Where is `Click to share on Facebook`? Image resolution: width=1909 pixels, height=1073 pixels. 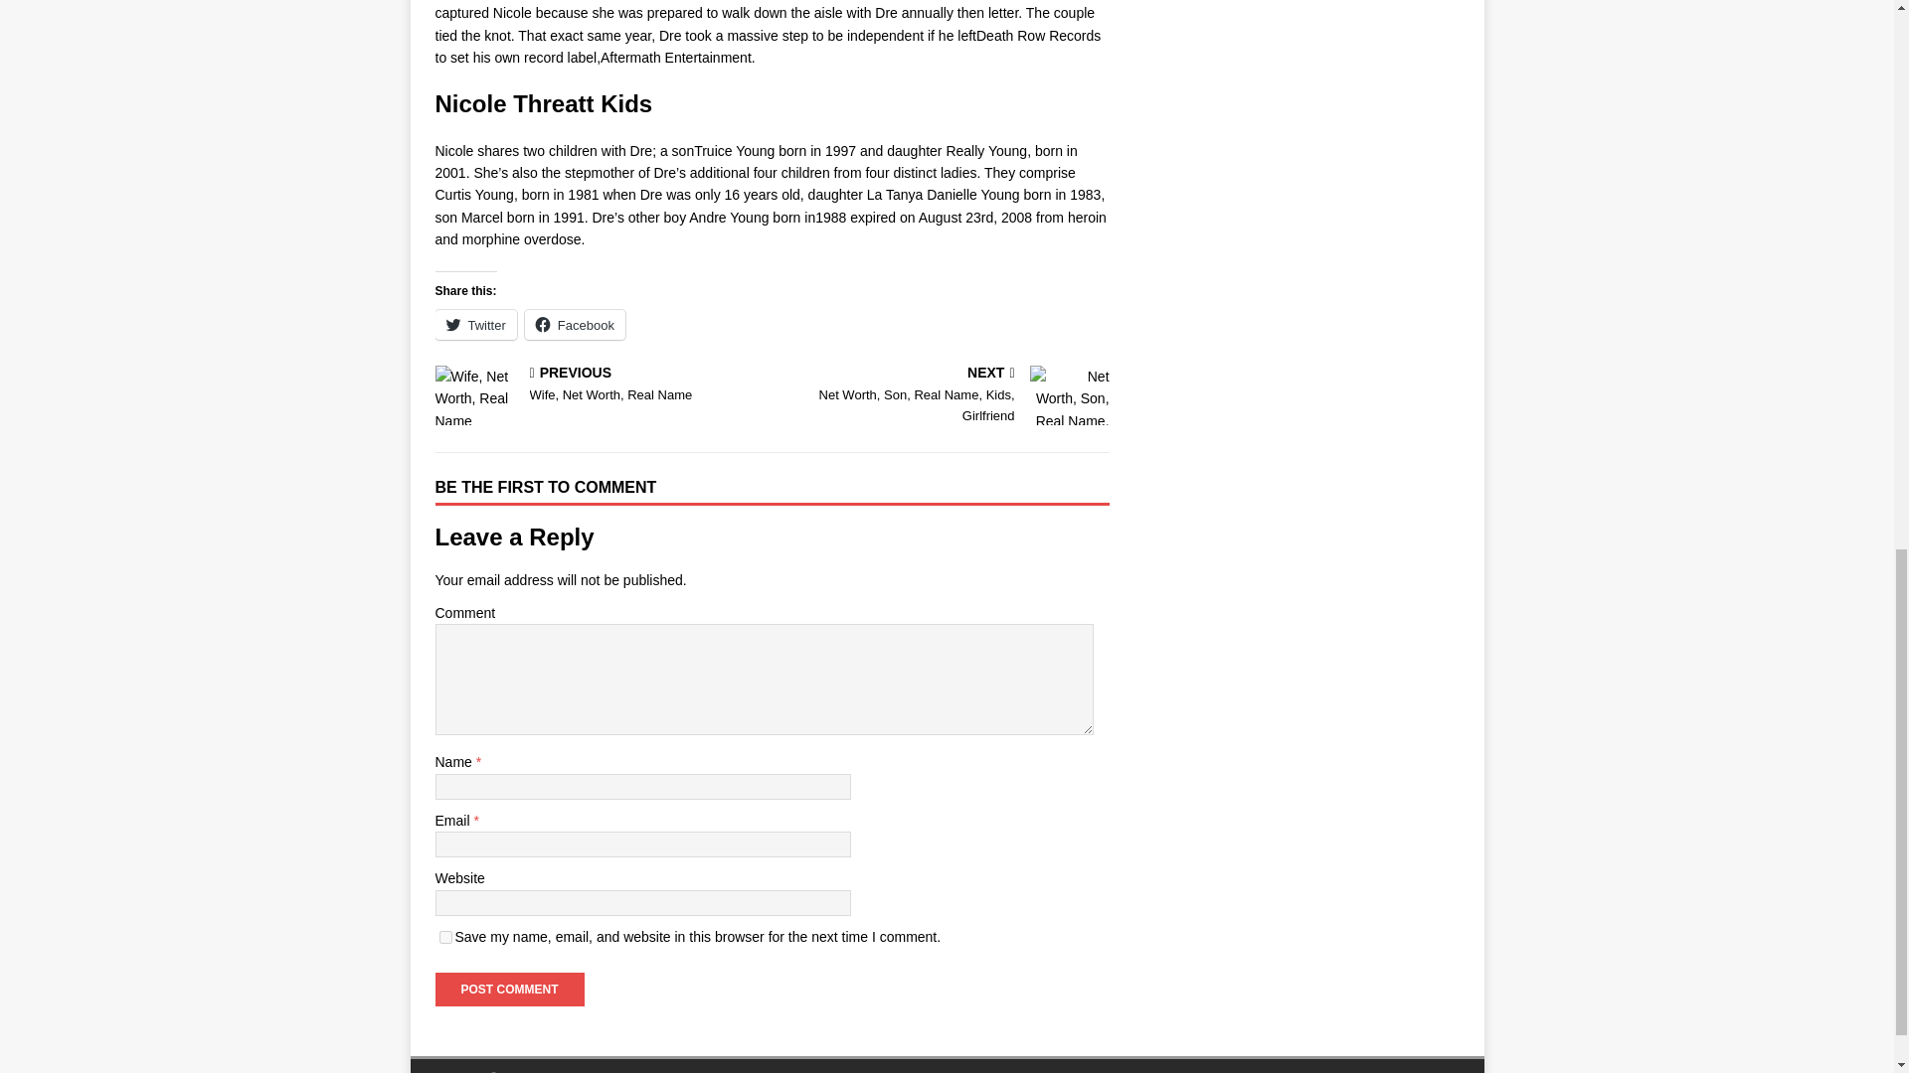
Click to share on Facebook is located at coordinates (575, 325).